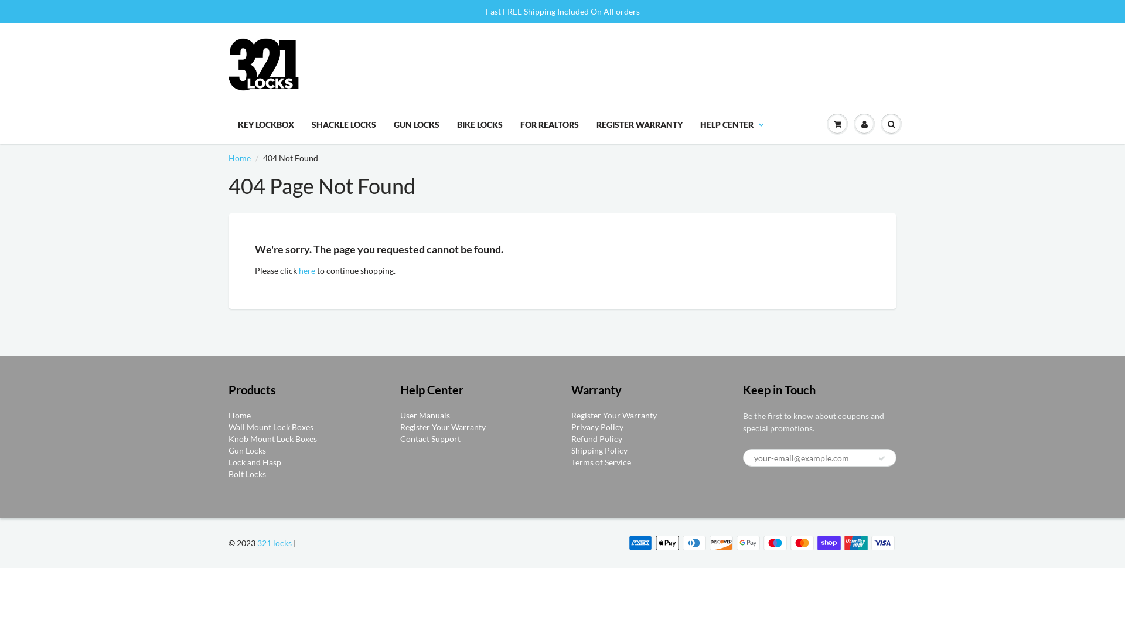 This screenshot has width=1125, height=633. What do you see at coordinates (614, 415) in the screenshot?
I see `Register Your Warranty` at bounding box center [614, 415].